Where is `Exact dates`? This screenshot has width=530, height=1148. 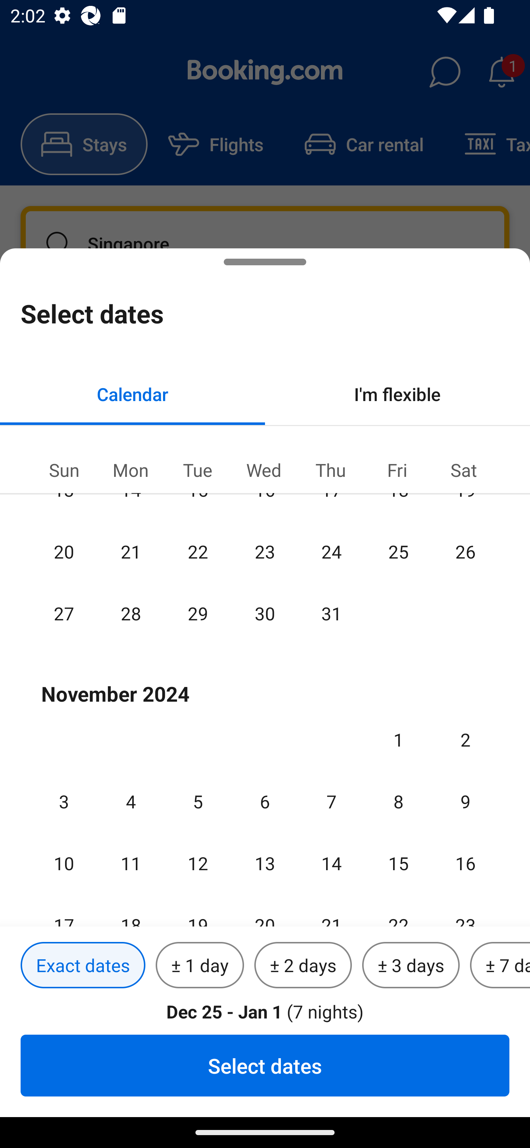
Exact dates is located at coordinates (83, 965).